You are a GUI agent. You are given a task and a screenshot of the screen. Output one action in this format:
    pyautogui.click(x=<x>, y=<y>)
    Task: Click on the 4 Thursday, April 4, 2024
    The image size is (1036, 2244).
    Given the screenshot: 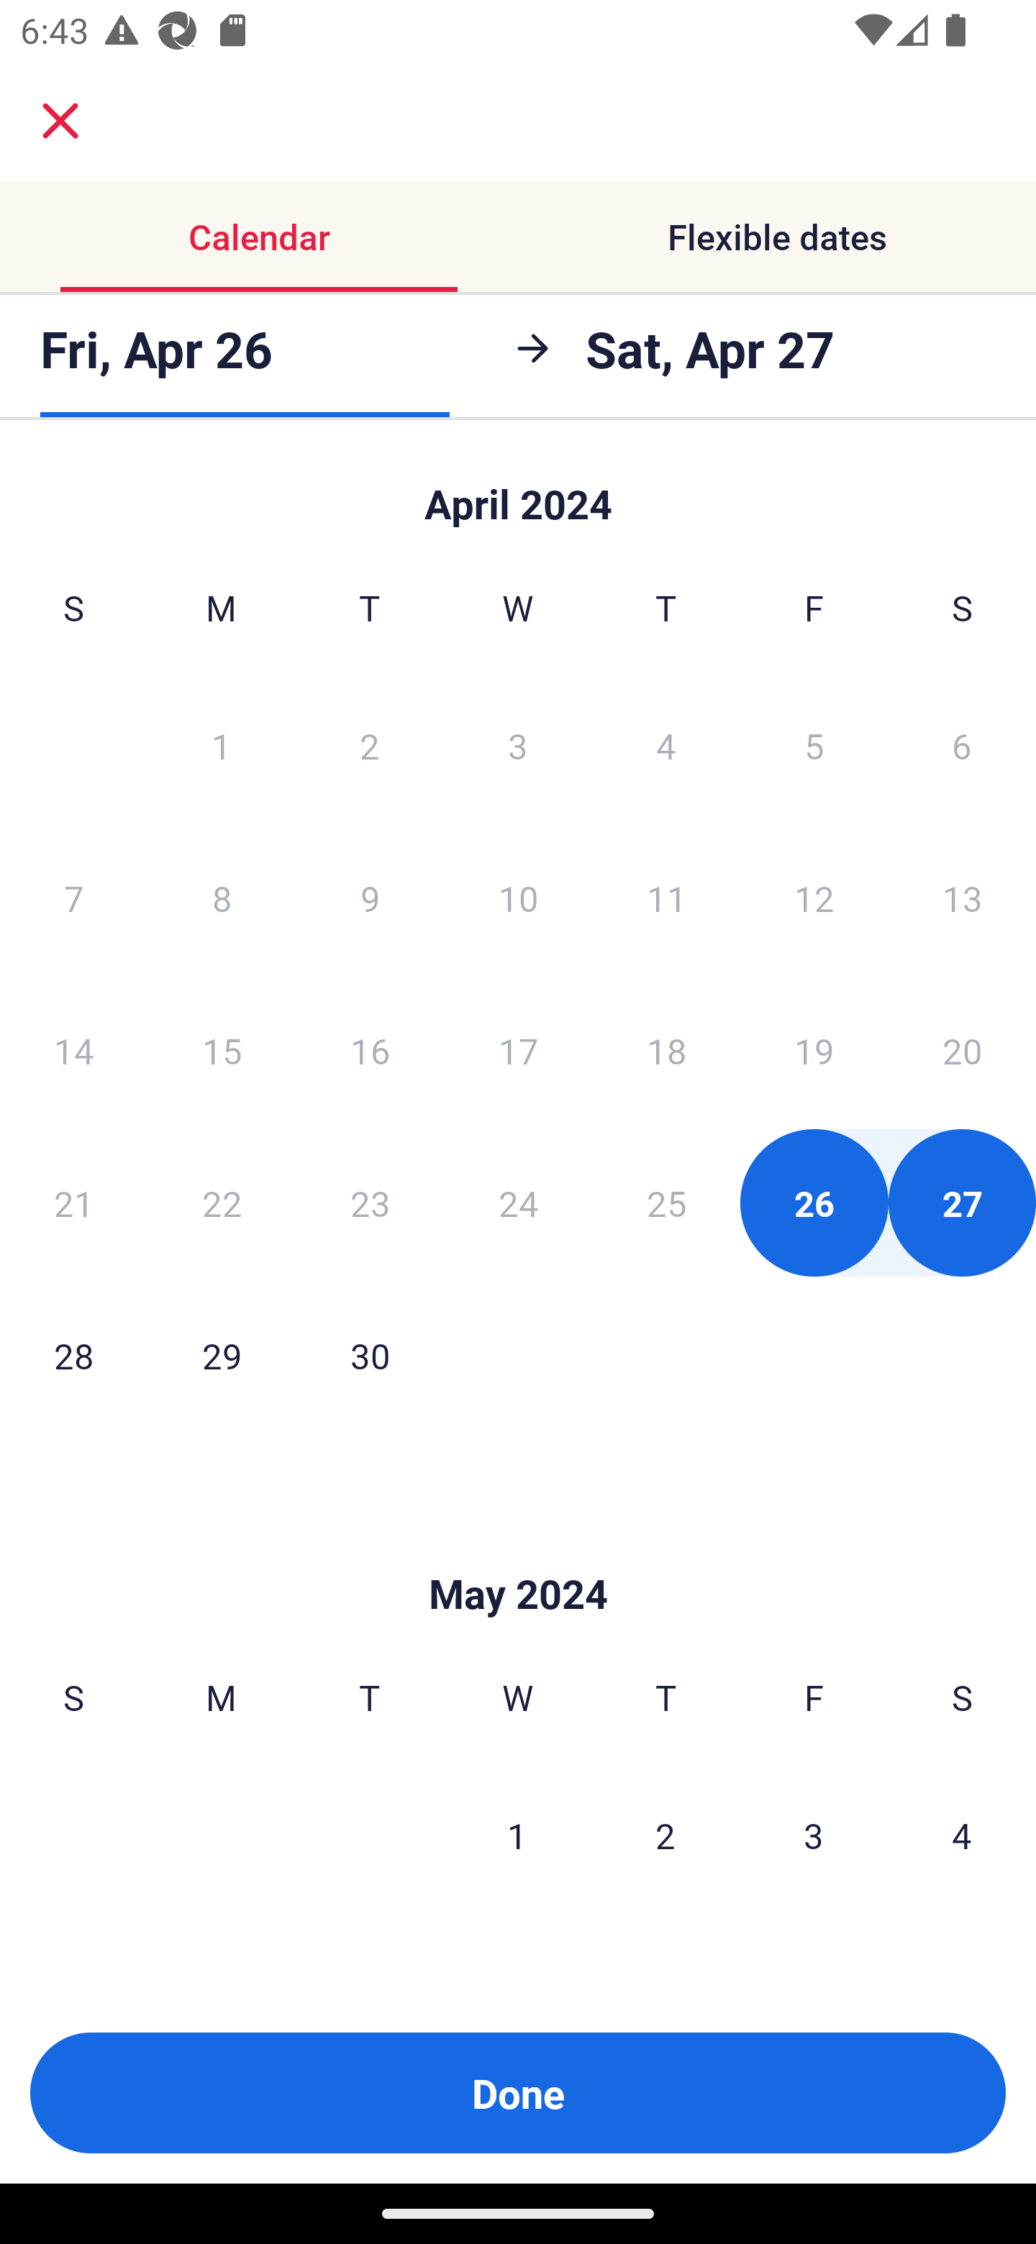 What is the action you would take?
    pyautogui.click(x=666, y=744)
    